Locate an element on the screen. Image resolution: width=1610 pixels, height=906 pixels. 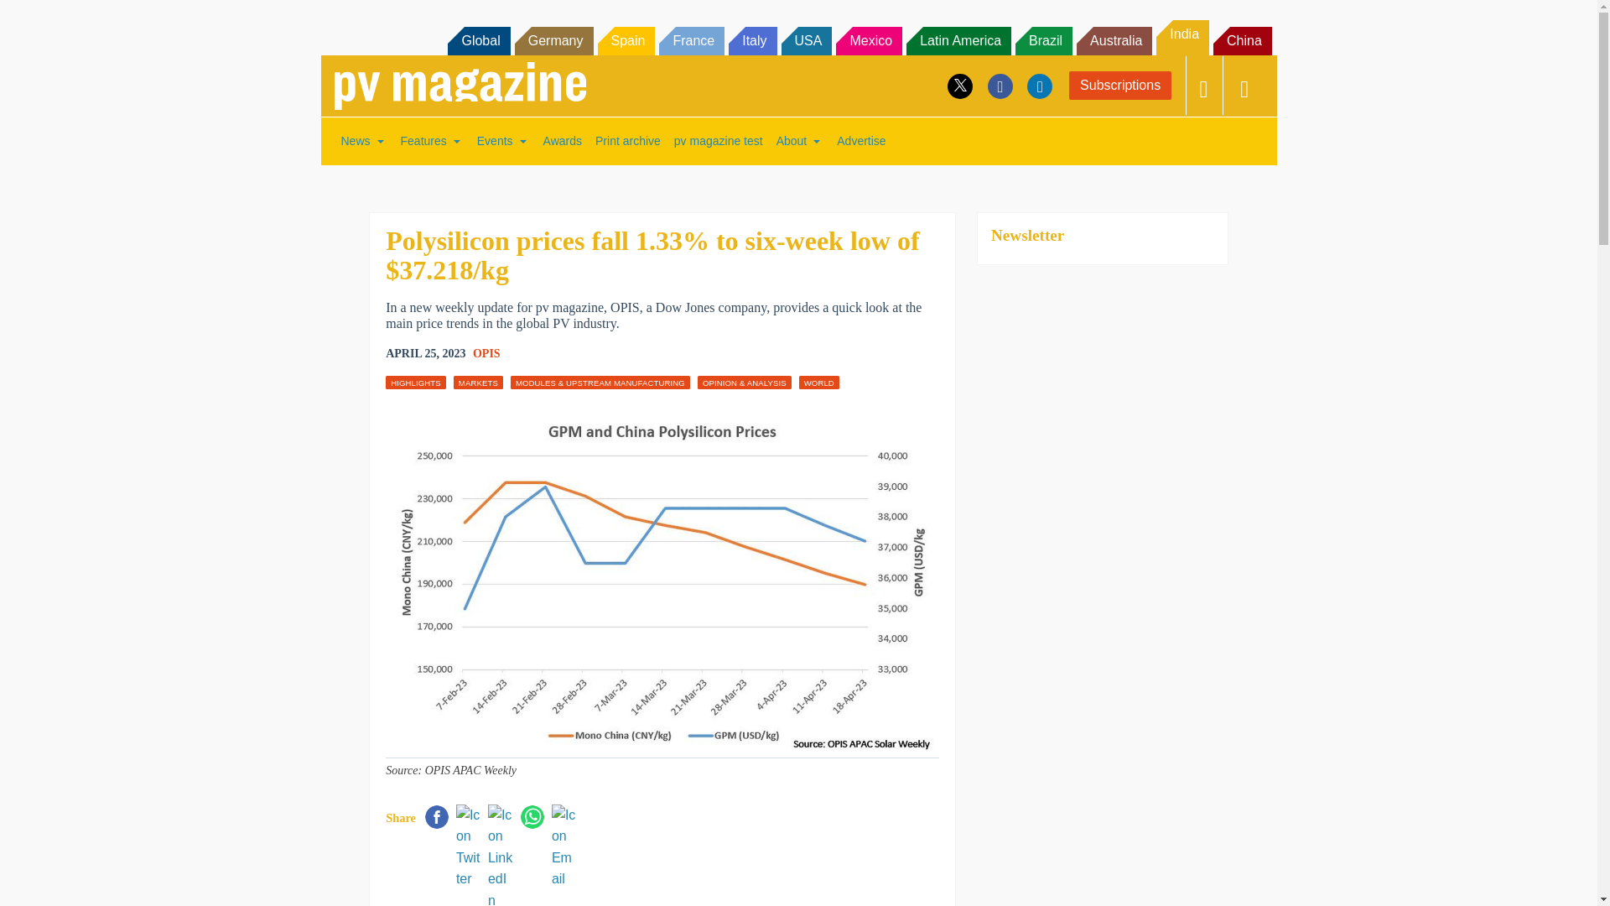
USA is located at coordinates (807, 40).